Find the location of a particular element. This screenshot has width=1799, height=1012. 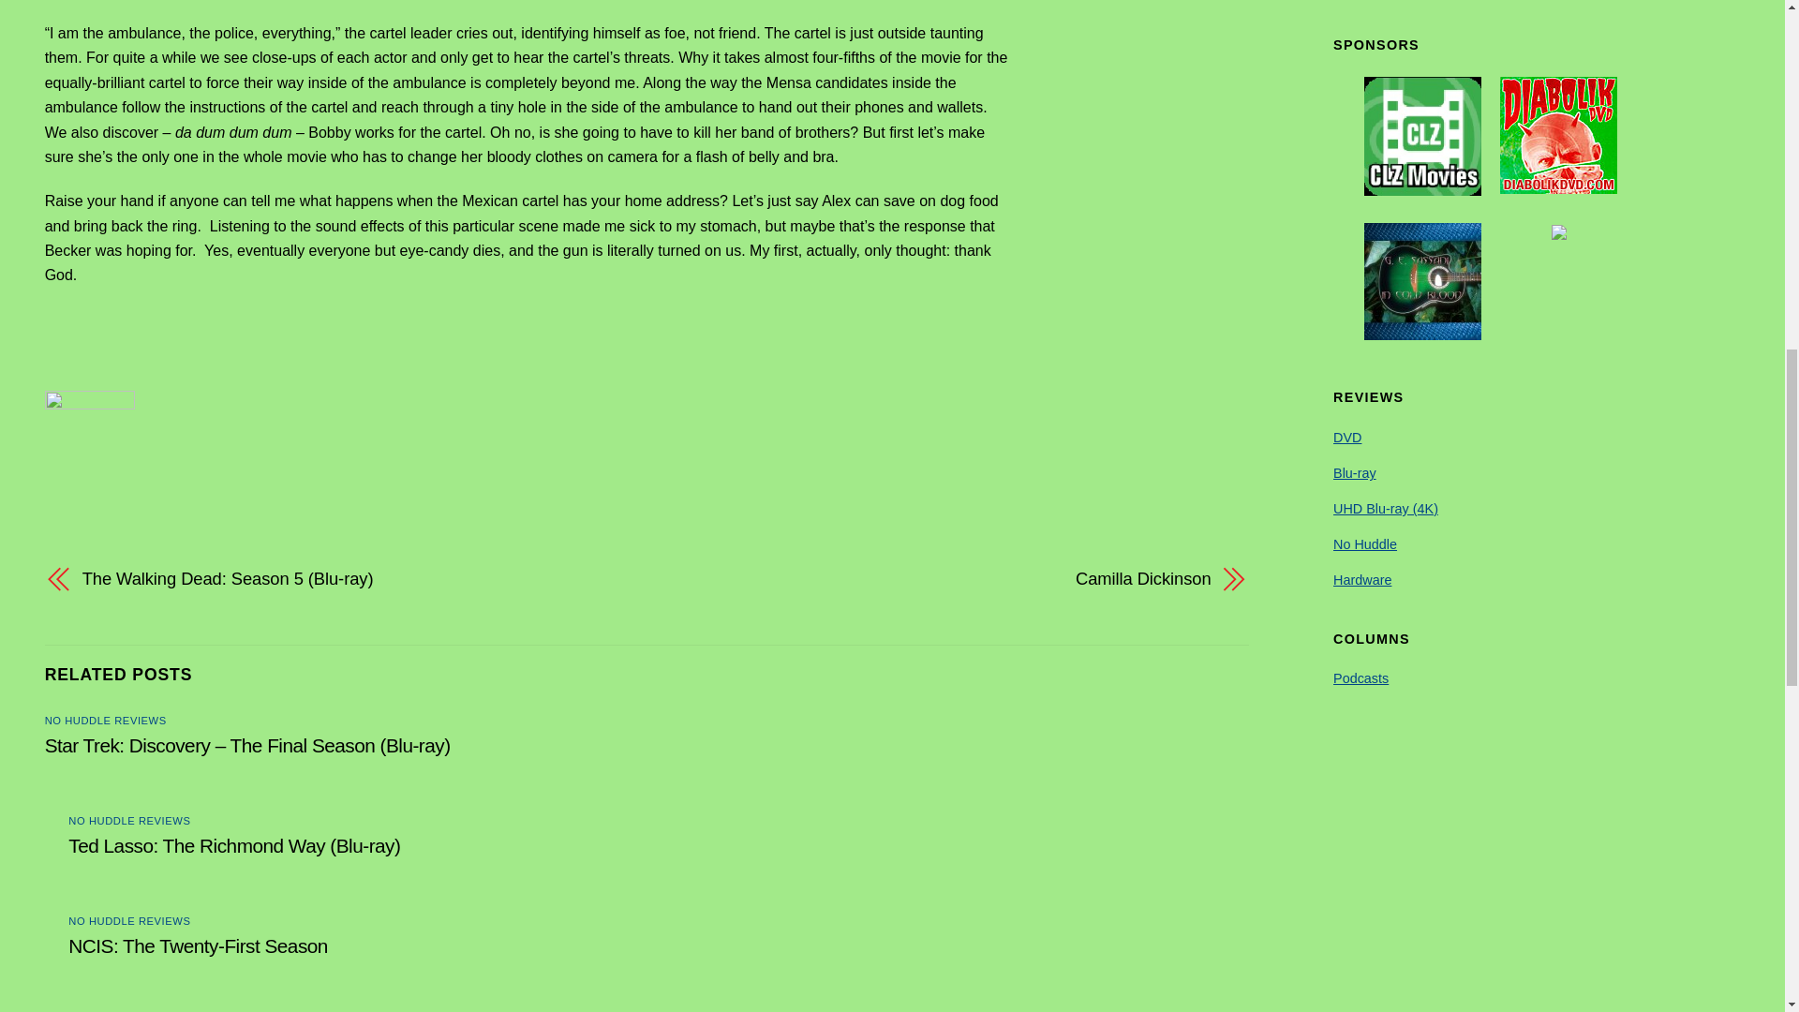

NO HUDDLE REVIEWS is located at coordinates (129, 821).